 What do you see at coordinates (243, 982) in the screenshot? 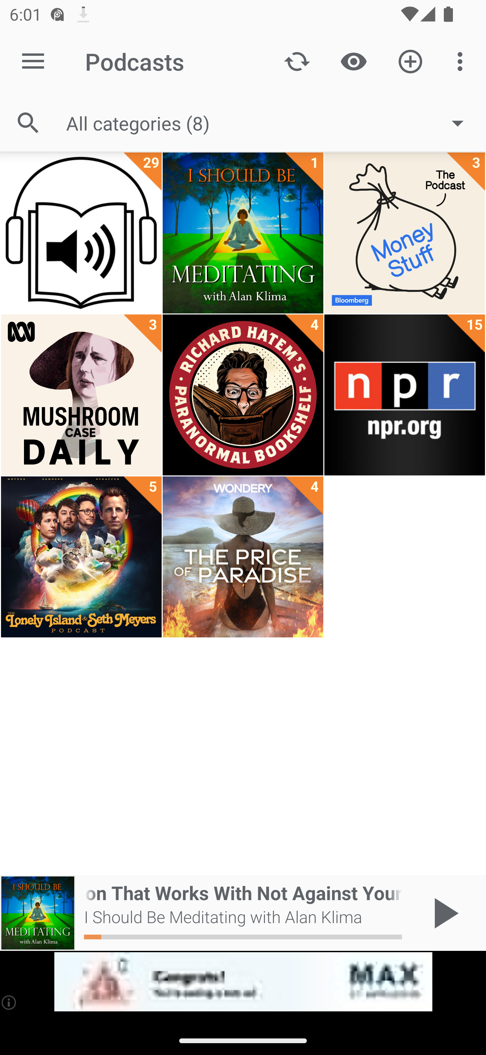
I see `app-monetization` at bounding box center [243, 982].